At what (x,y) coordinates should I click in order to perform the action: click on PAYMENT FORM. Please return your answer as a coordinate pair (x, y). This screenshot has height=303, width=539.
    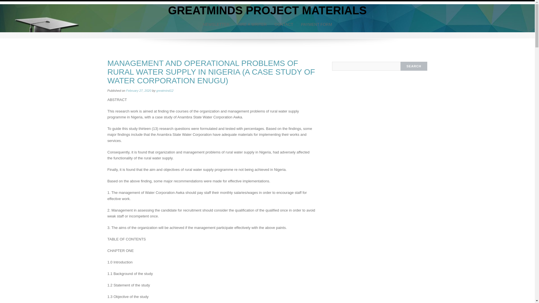
    Looking at the image, I should click on (316, 24).